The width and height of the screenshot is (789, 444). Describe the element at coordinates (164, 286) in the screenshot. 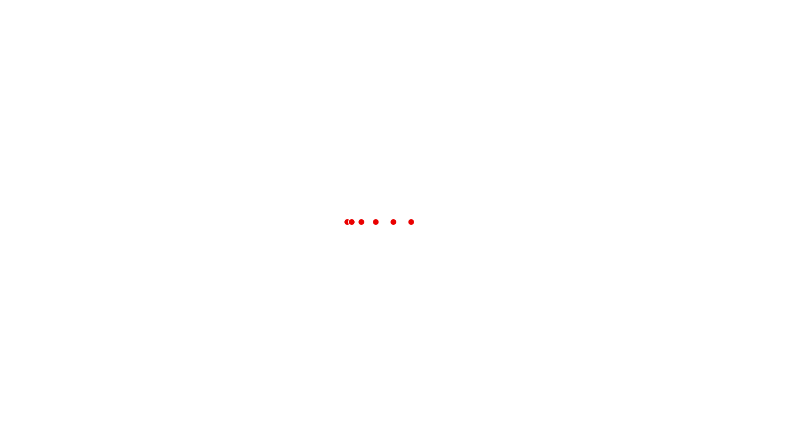

I see `About Us` at that location.